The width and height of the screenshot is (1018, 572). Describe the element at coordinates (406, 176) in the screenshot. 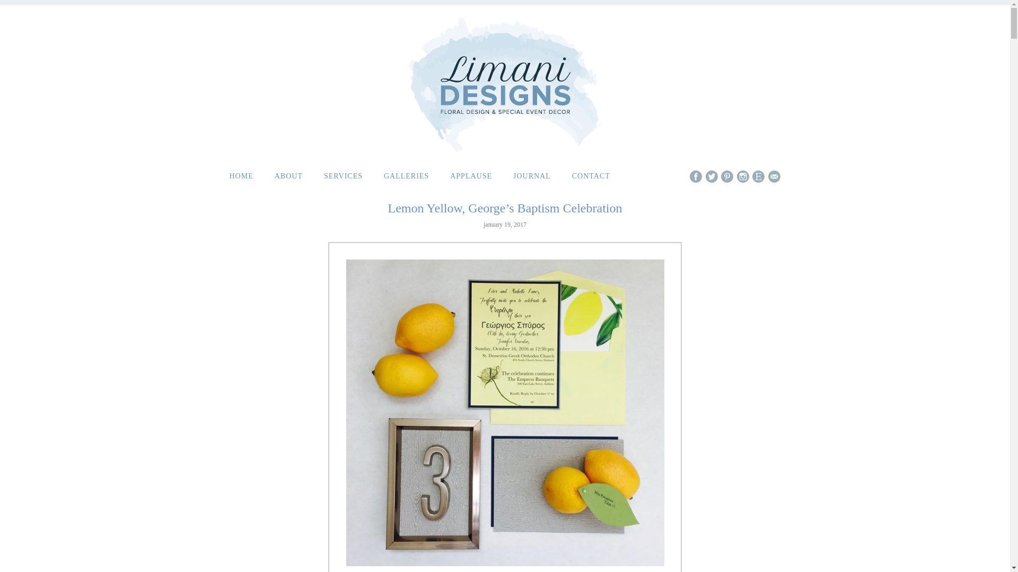

I see `GALLERIES` at that location.